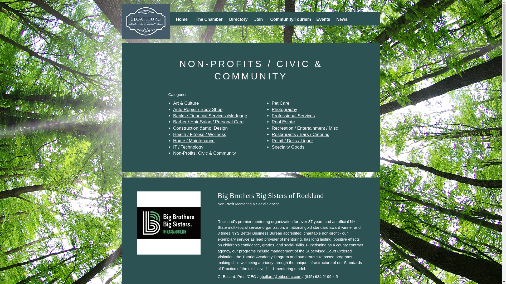 This screenshot has height=284, width=506. Describe the element at coordinates (258, 19) in the screenshot. I see `Join` at that location.